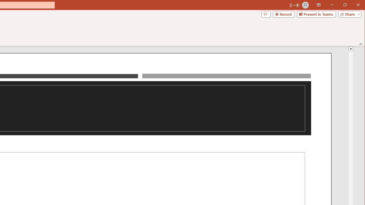  What do you see at coordinates (361, 44) in the screenshot?
I see `Collapse the Ribbon` at bounding box center [361, 44].